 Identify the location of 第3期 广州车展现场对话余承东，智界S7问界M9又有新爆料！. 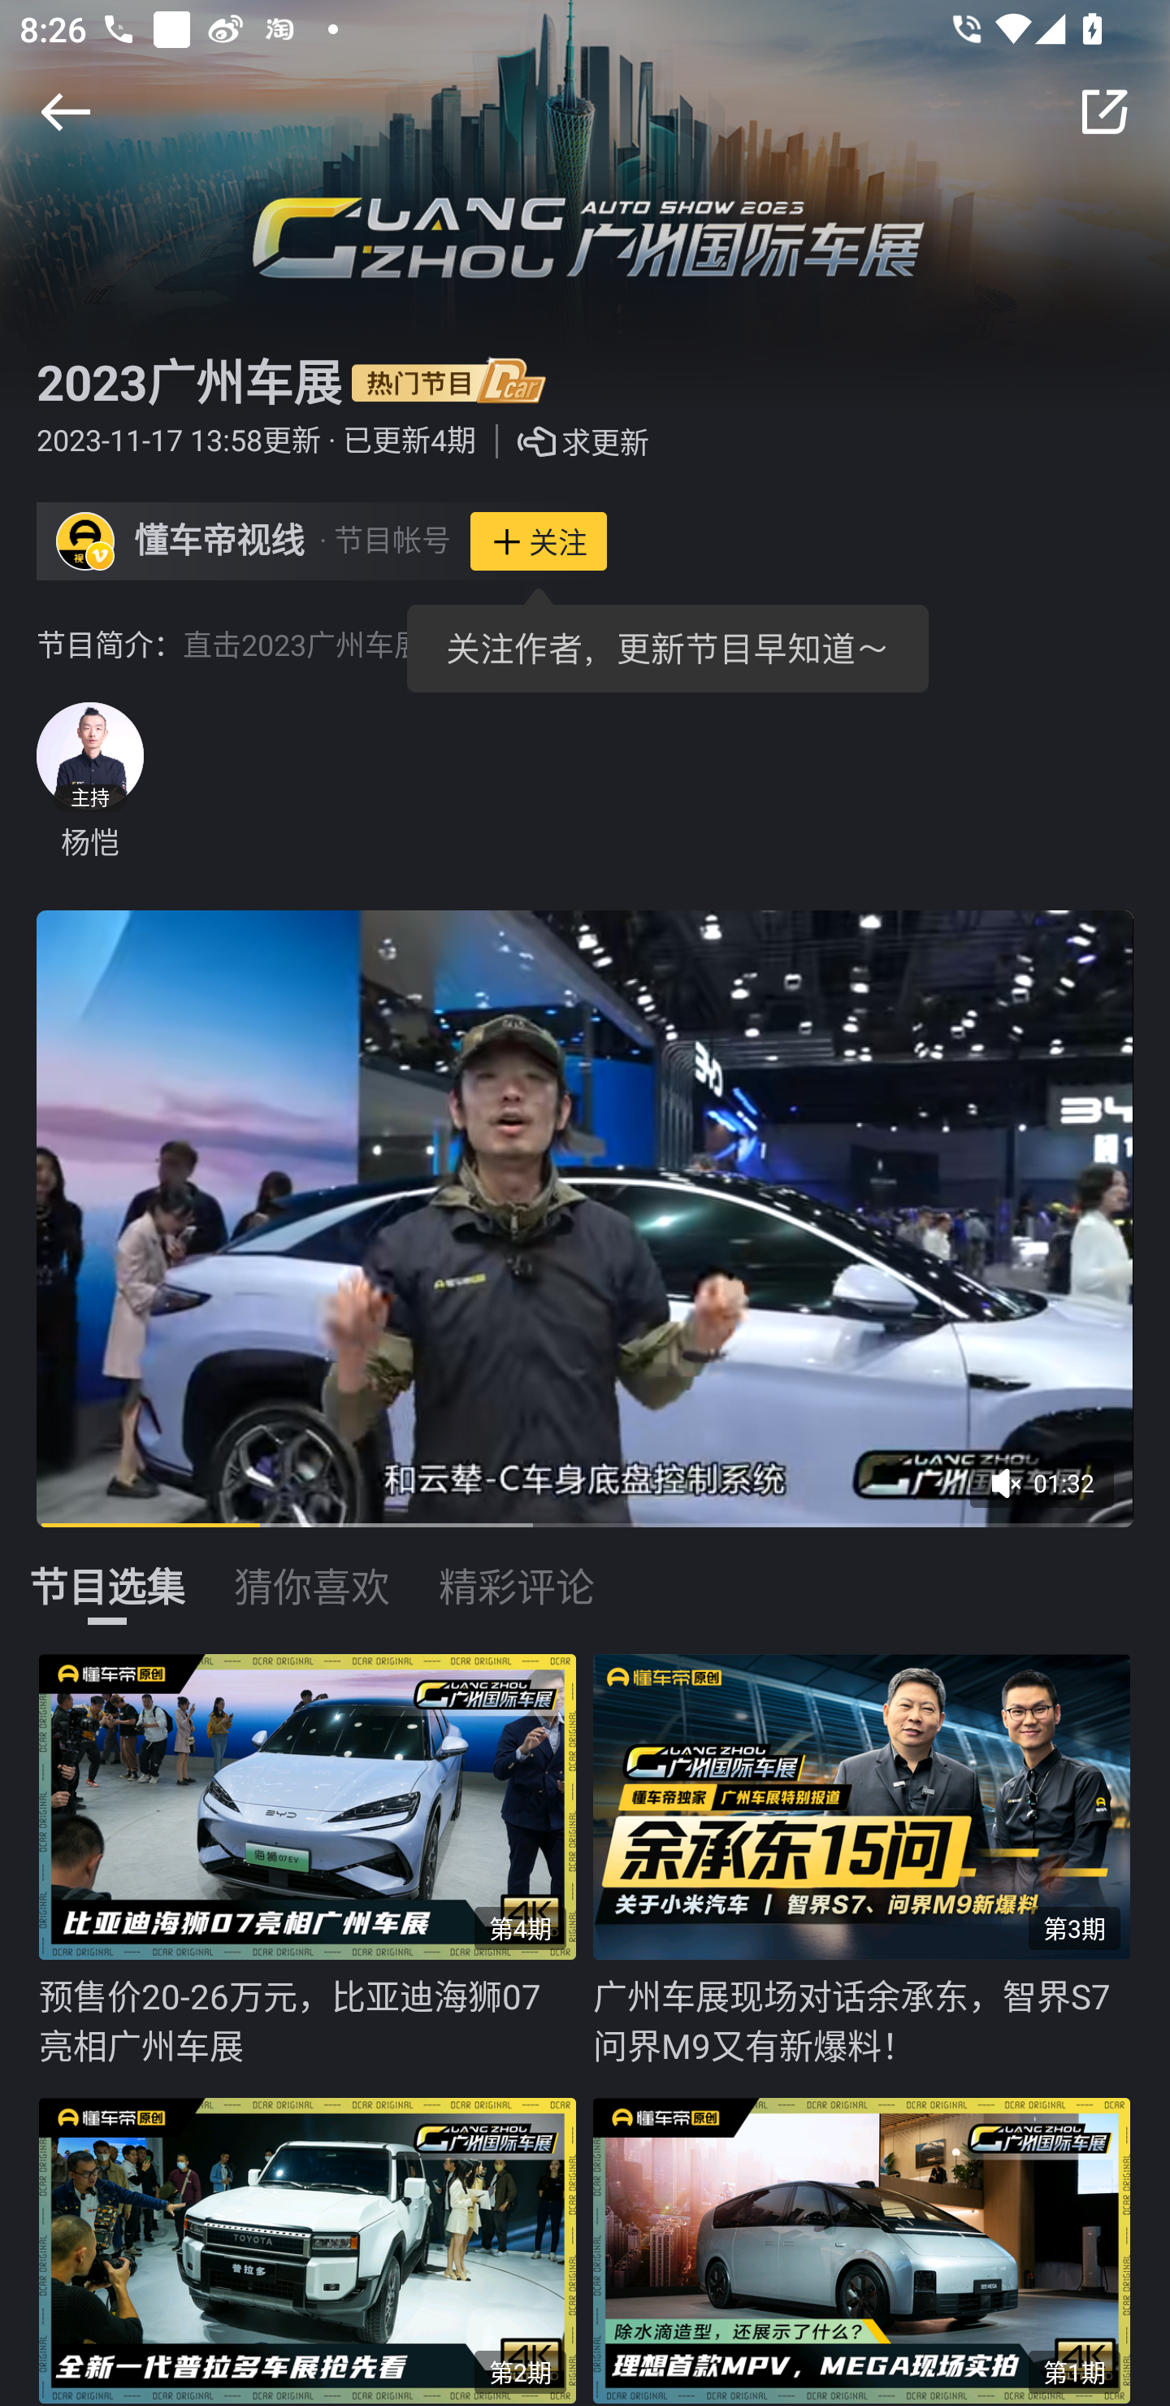
(870, 1861).